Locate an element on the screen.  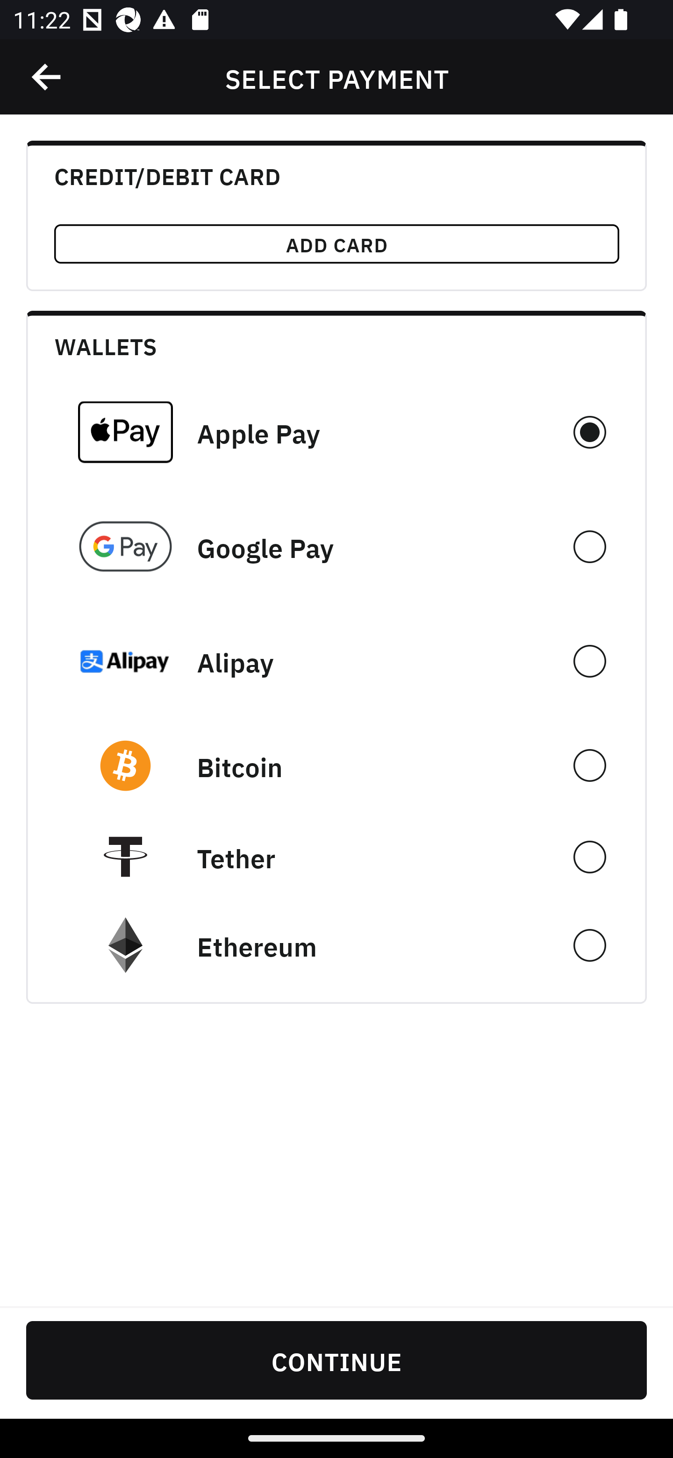
Ethereum is located at coordinates (336, 945).